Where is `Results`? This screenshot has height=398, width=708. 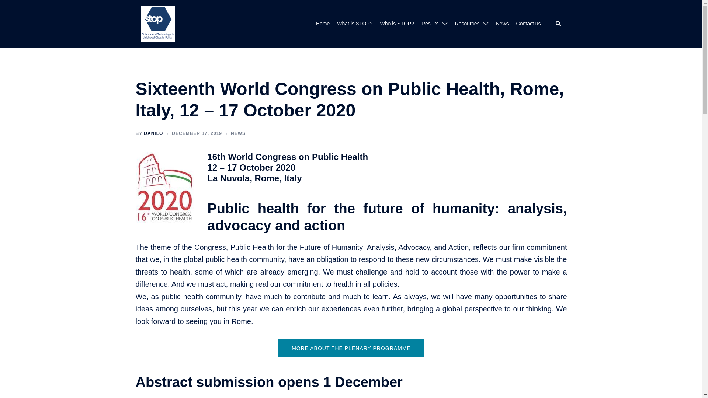
Results is located at coordinates (430, 24).